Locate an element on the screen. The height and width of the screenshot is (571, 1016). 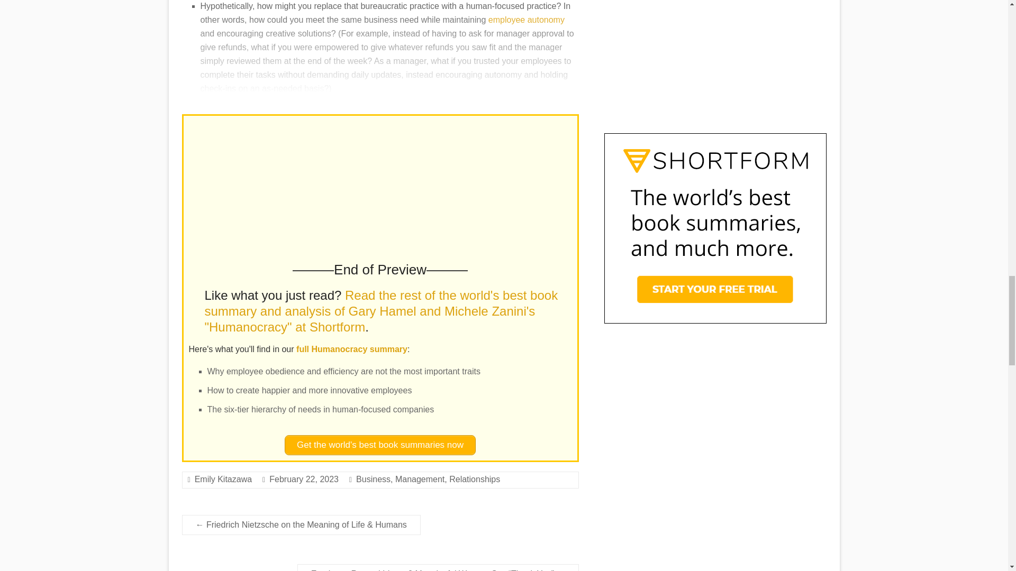
Management is located at coordinates (420, 479).